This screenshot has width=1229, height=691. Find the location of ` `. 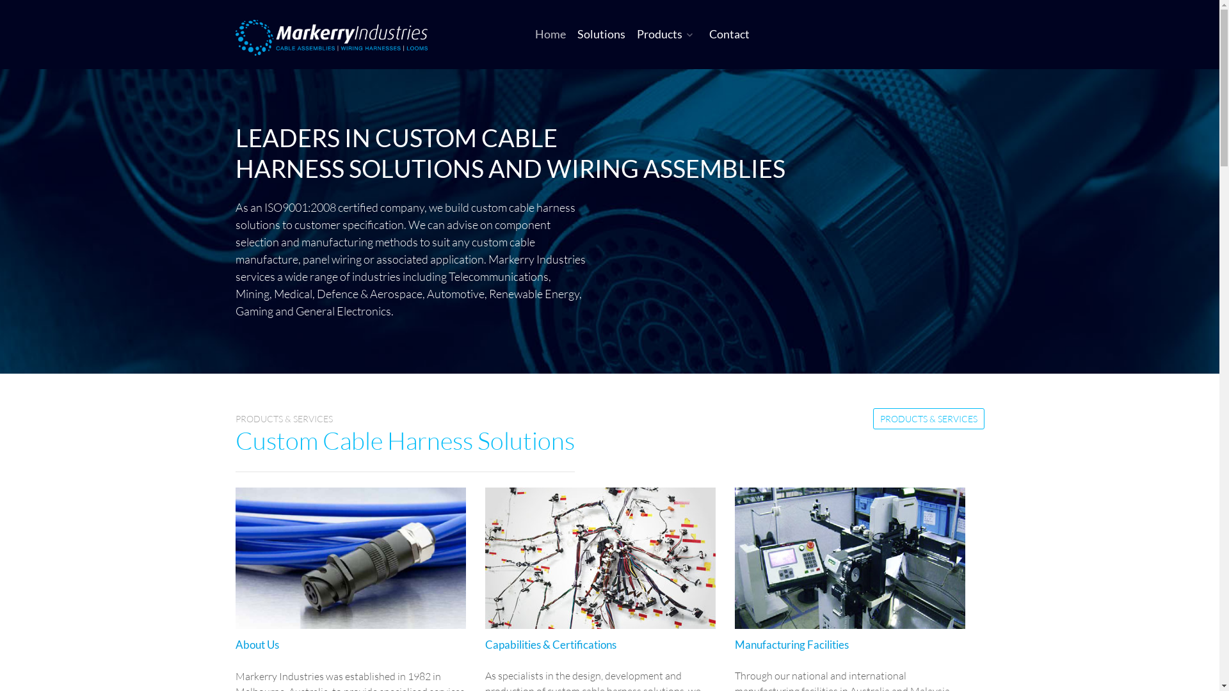

  is located at coordinates (339, 38).